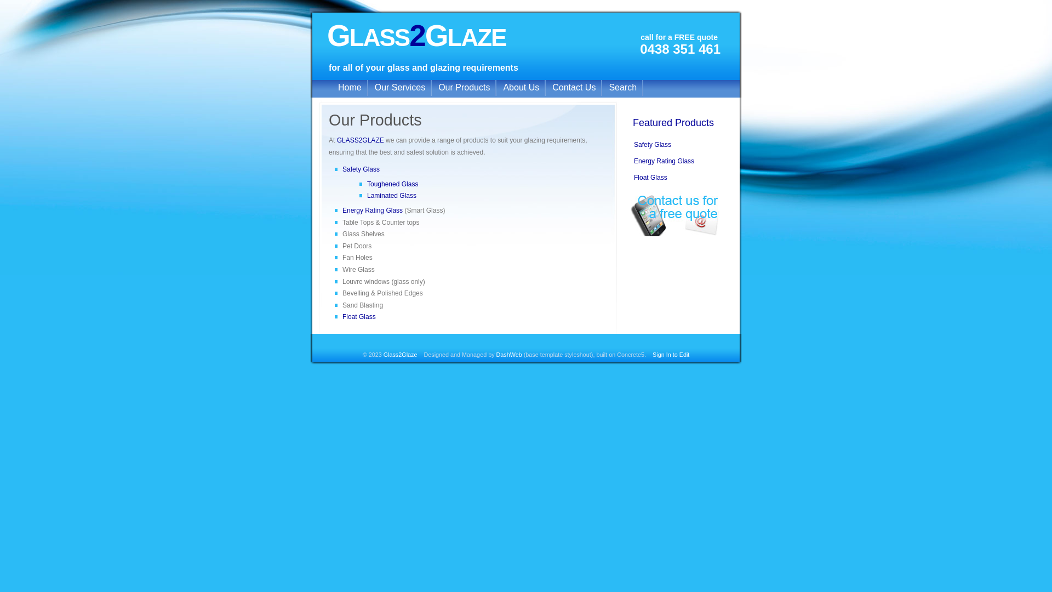 The width and height of the screenshot is (1052, 592). What do you see at coordinates (651, 178) in the screenshot?
I see `Float Glass` at bounding box center [651, 178].